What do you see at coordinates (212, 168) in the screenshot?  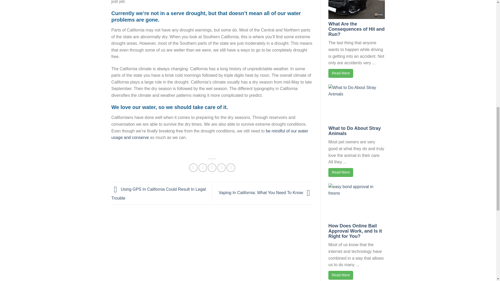 I see `Email to a Friend` at bounding box center [212, 168].